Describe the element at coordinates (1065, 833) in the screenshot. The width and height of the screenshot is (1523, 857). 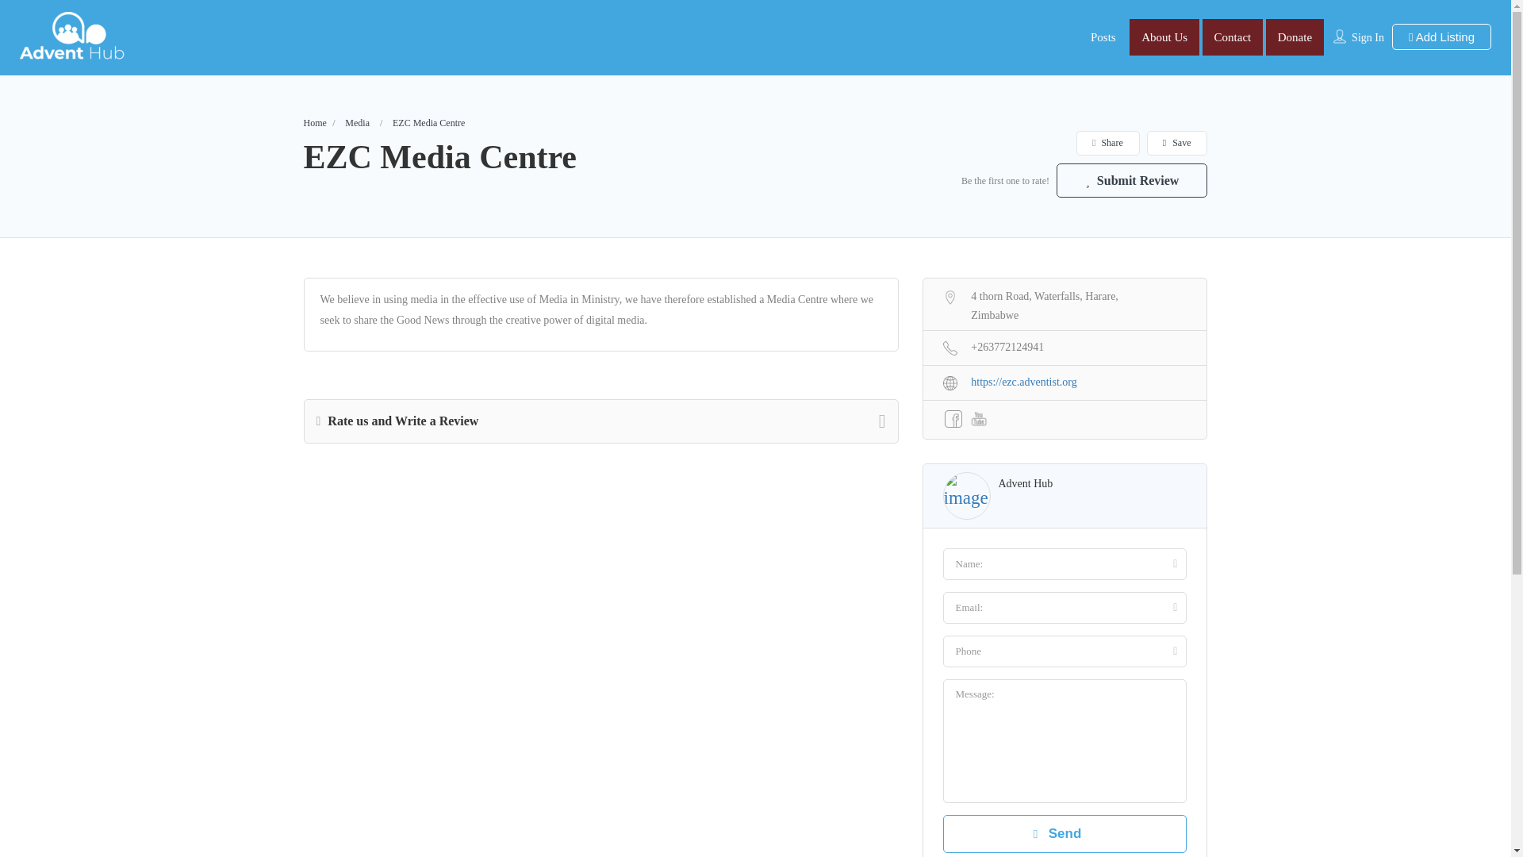
I see `Send` at that location.